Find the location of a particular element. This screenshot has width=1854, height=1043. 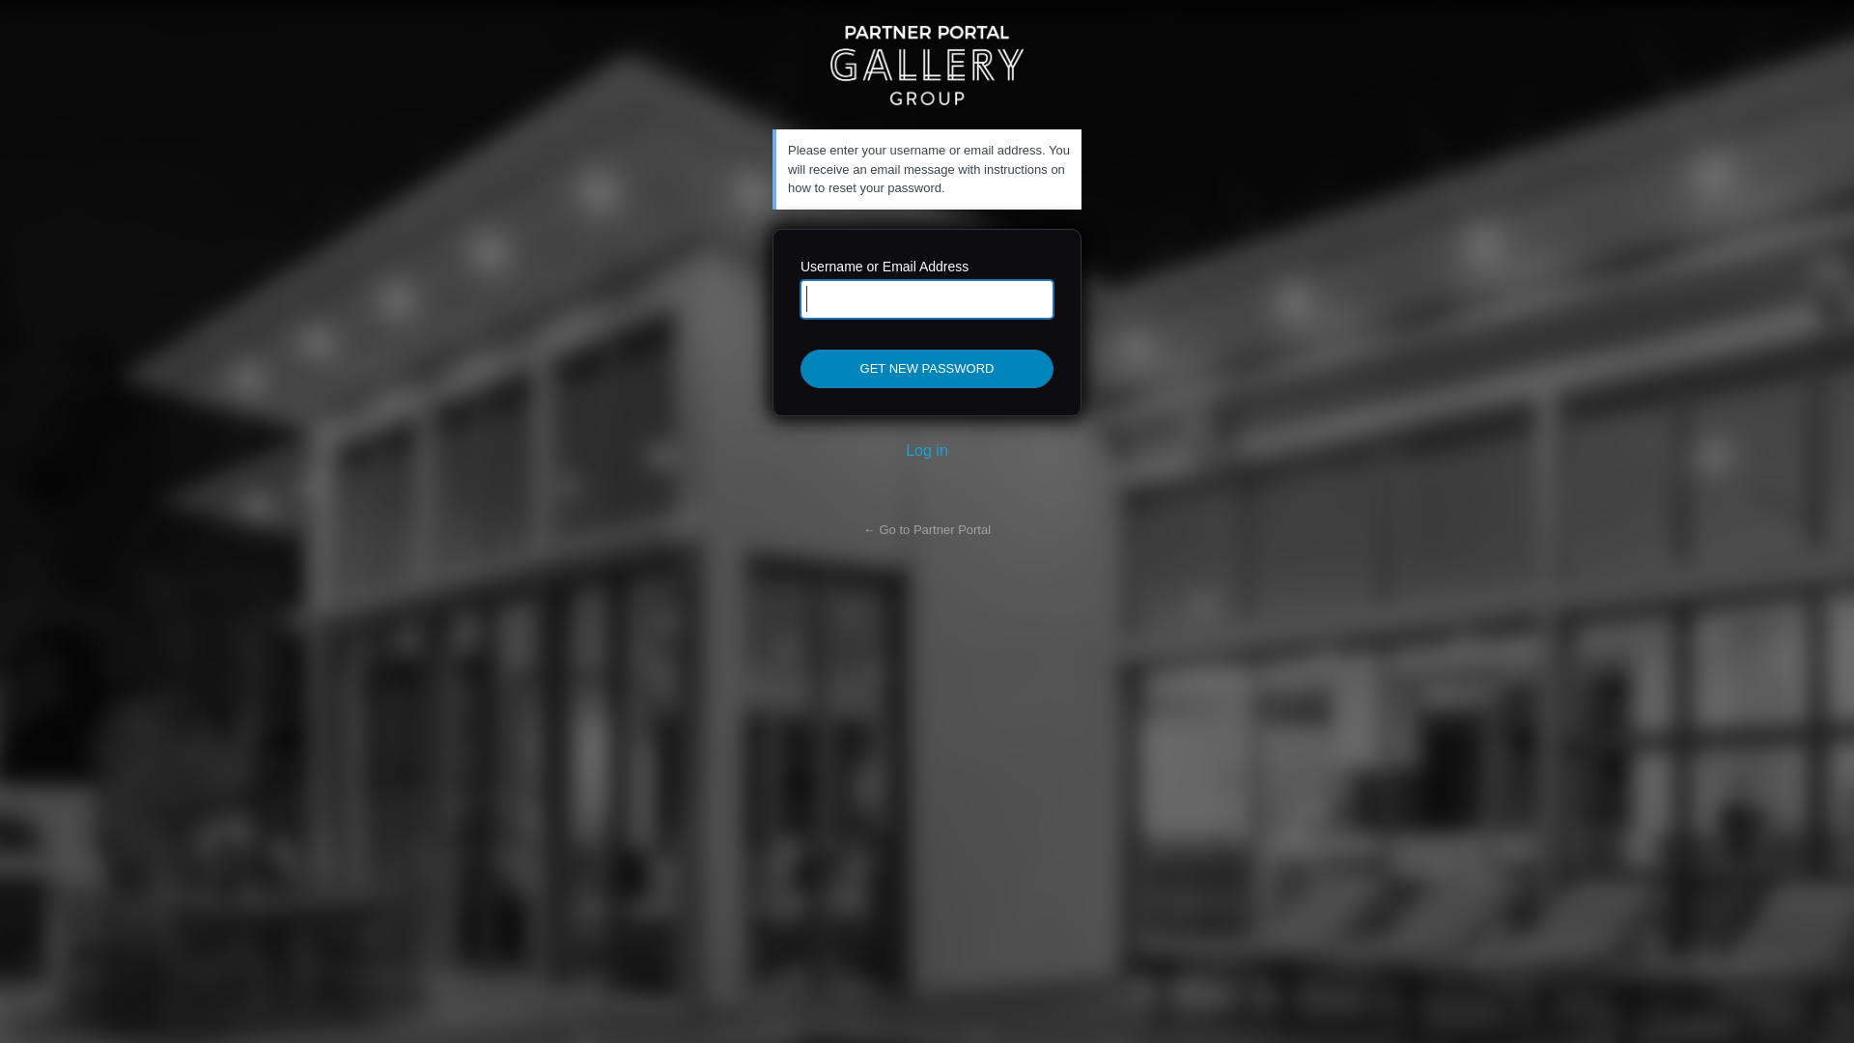

Get New Password is located at coordinates (927, 369).